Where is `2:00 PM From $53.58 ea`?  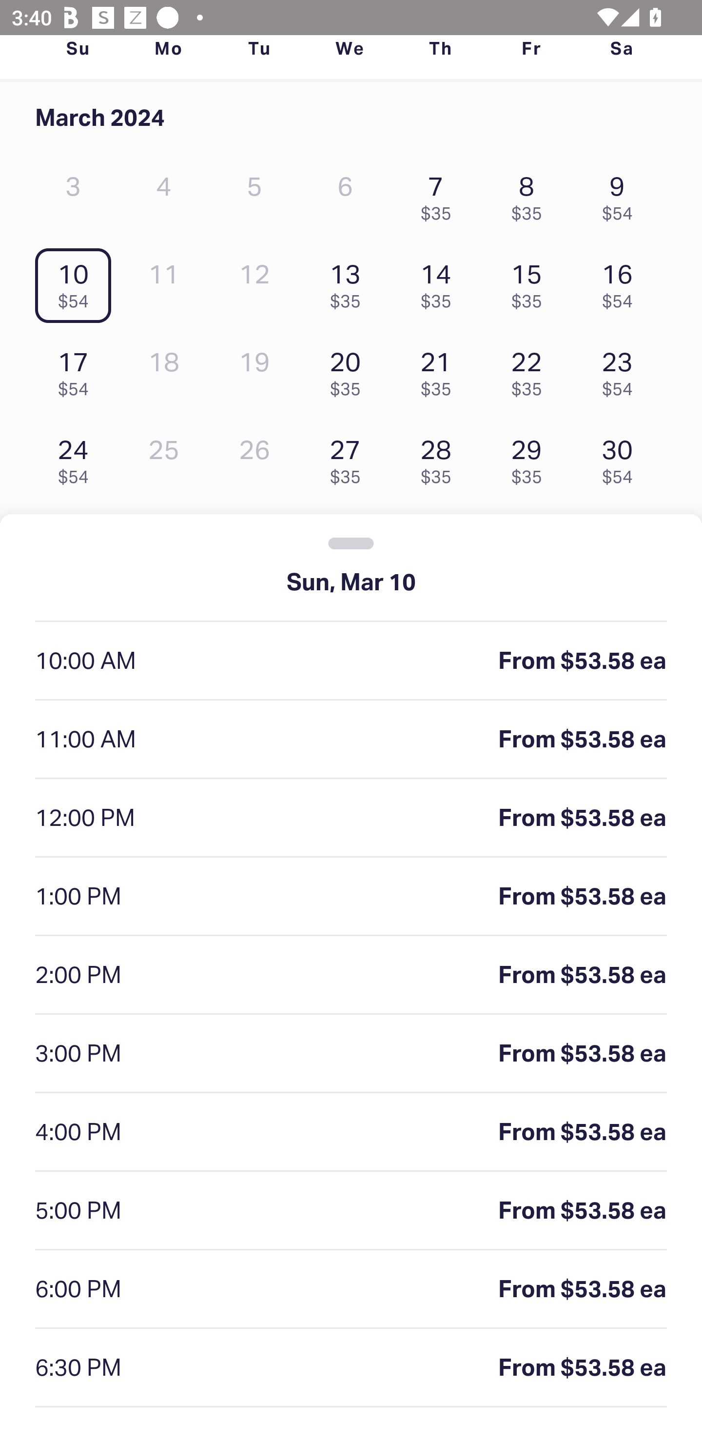 2:00 PM From $53.58 ea is located at coordinates (351, 975).